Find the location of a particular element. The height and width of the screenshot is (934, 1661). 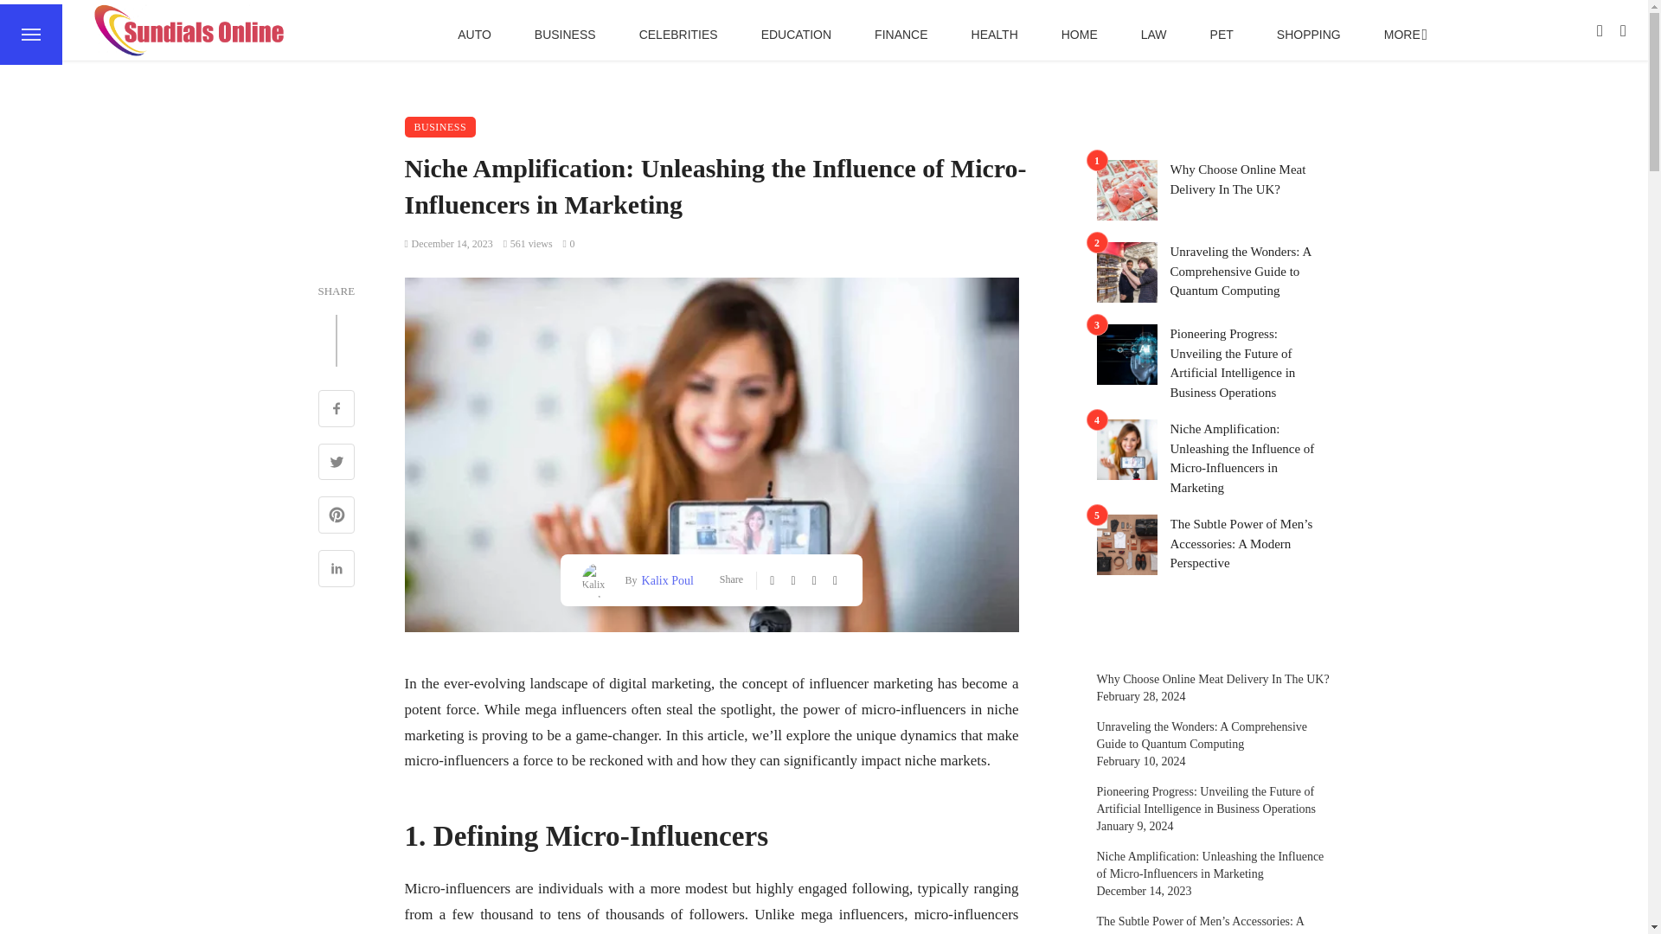

BUSINESS is located at coordinates (441, 126).